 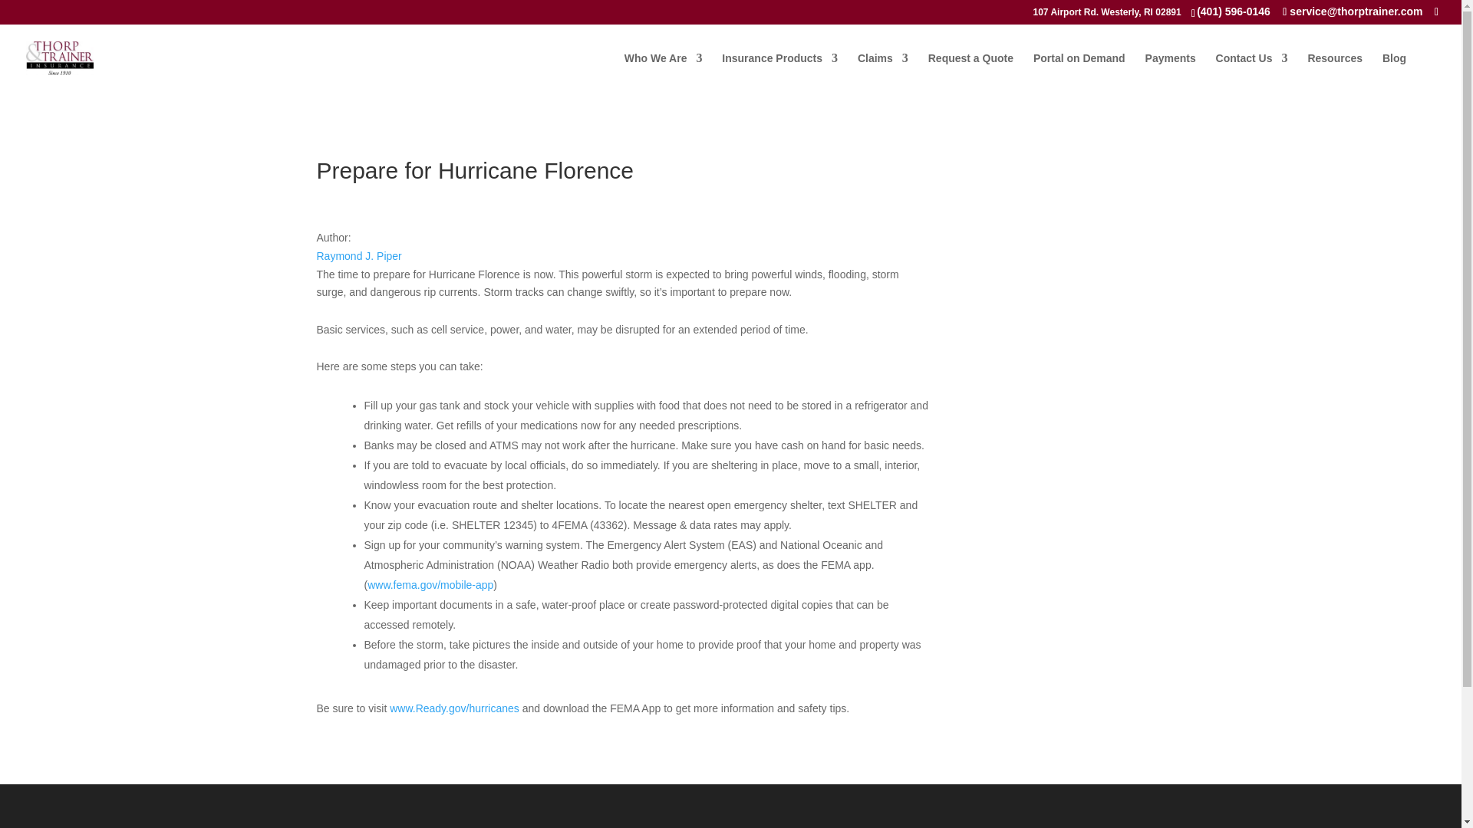 What do you see at coordinates (358, 256) in the screenshot?
I see `Show all posts by Raymond J. Piper` at bounding box center [358, 256].